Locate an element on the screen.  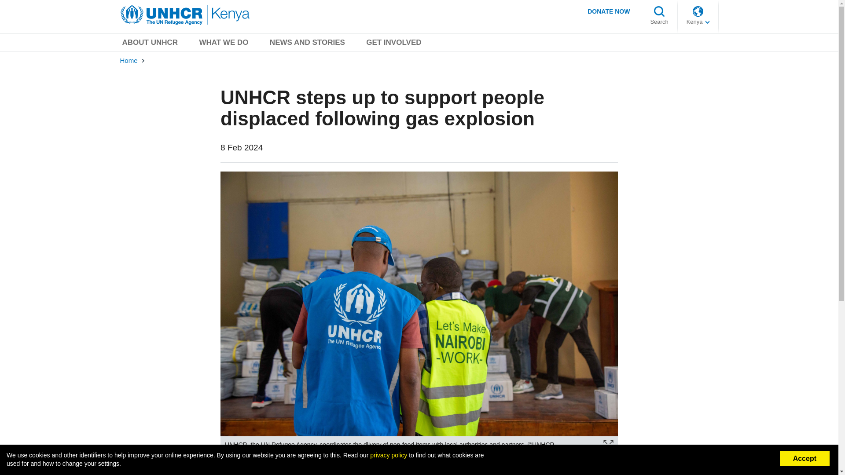
About UNHCR is located at coordinates (150, 44).